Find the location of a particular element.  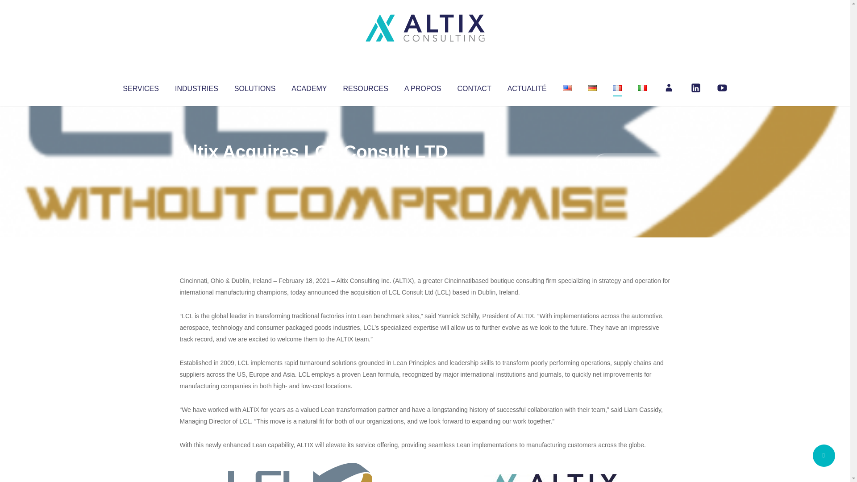

SERVICES is located at coordinates (140, 87).